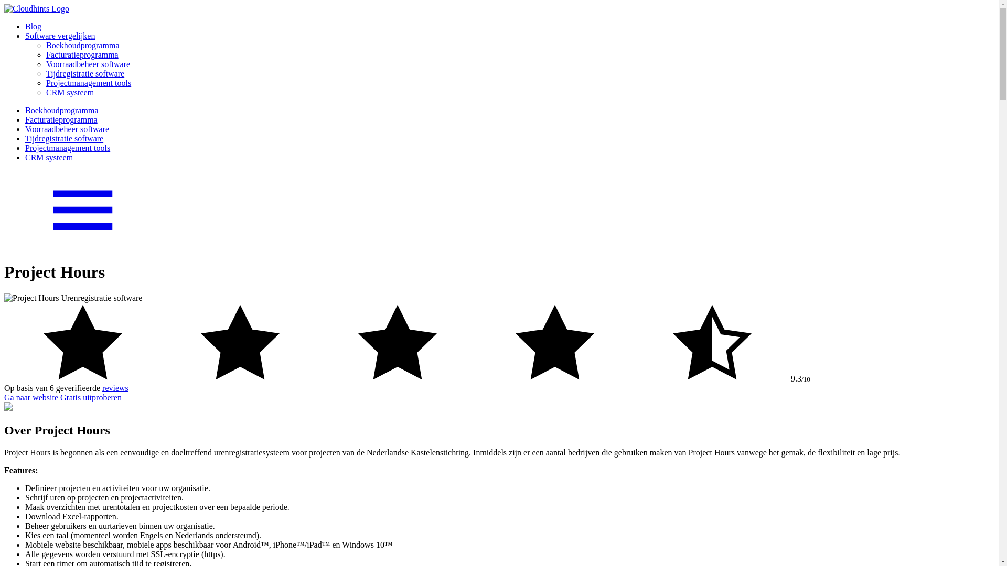 Image resolution: width=1007 pixels, height=566 pixels. What do you see at coordinates (115, 388) in the screenshot?
I see `reviews` at bounding box center [115, 388].